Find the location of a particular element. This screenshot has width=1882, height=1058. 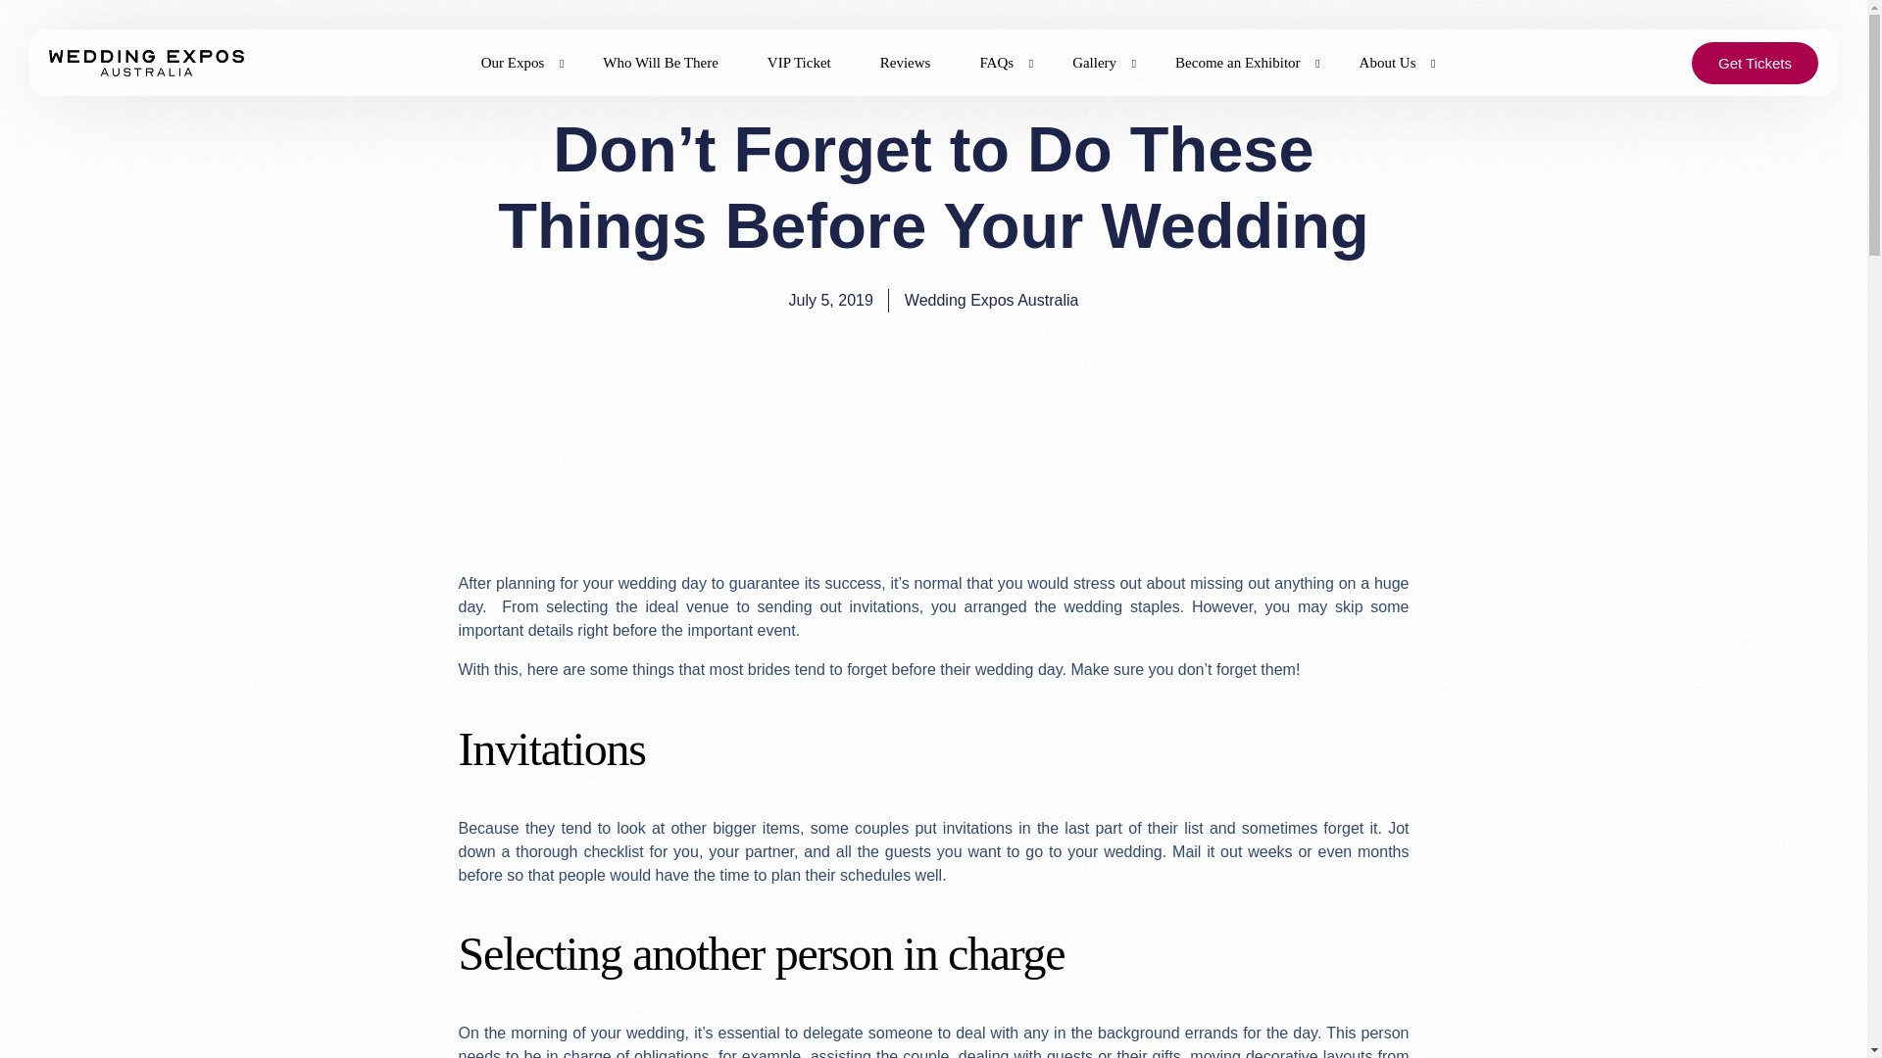

Who Will Be There is located at coordinates (661, 63).